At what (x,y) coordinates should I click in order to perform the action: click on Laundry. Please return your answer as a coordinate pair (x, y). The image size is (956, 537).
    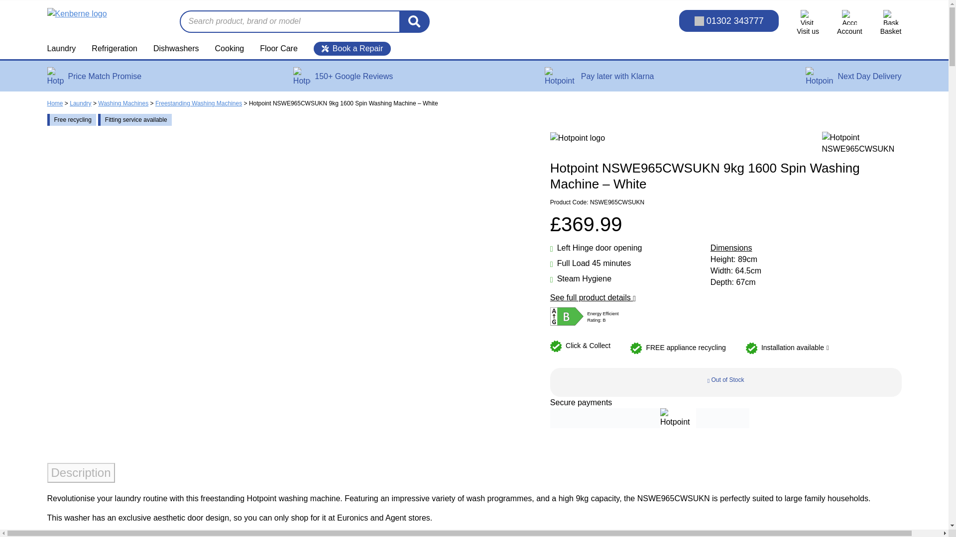
    Looking at the image, I should click on (65, 49).